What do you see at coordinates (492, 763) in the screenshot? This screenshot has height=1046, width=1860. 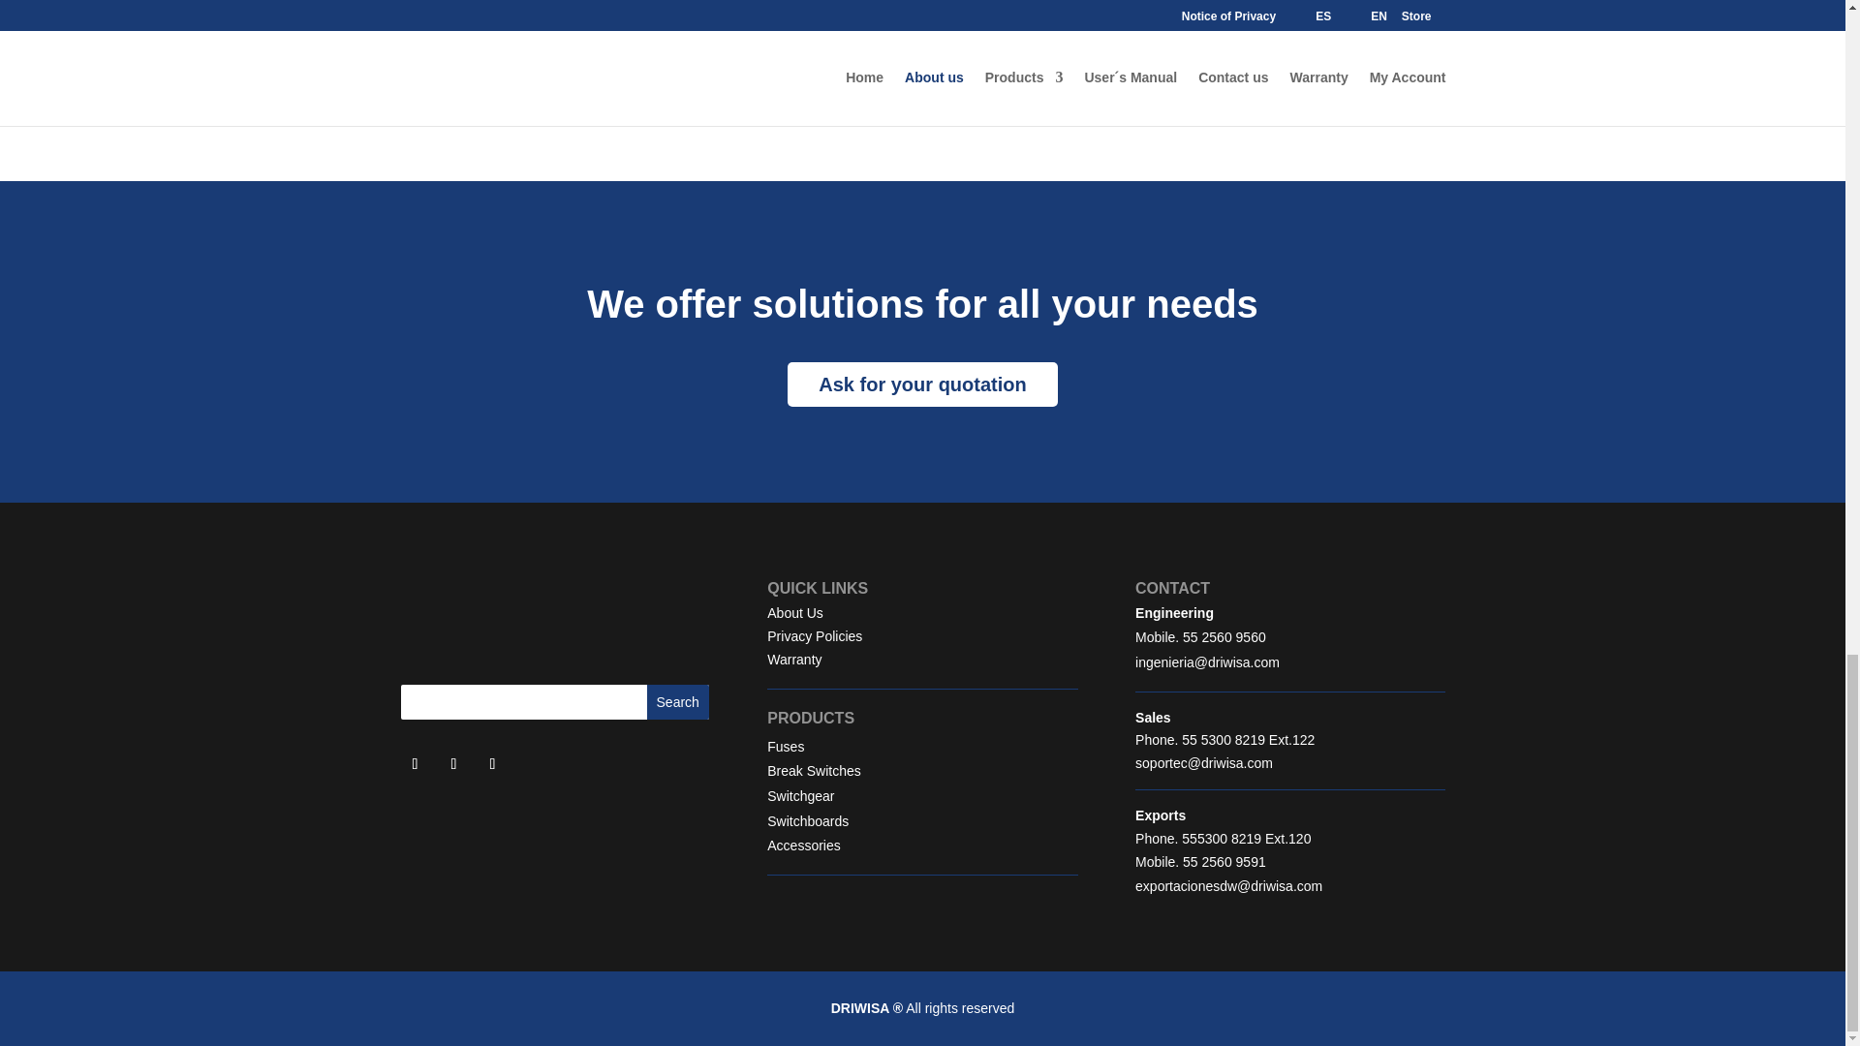 I see `Follow on Facebook` at bounding box center [492, 763].